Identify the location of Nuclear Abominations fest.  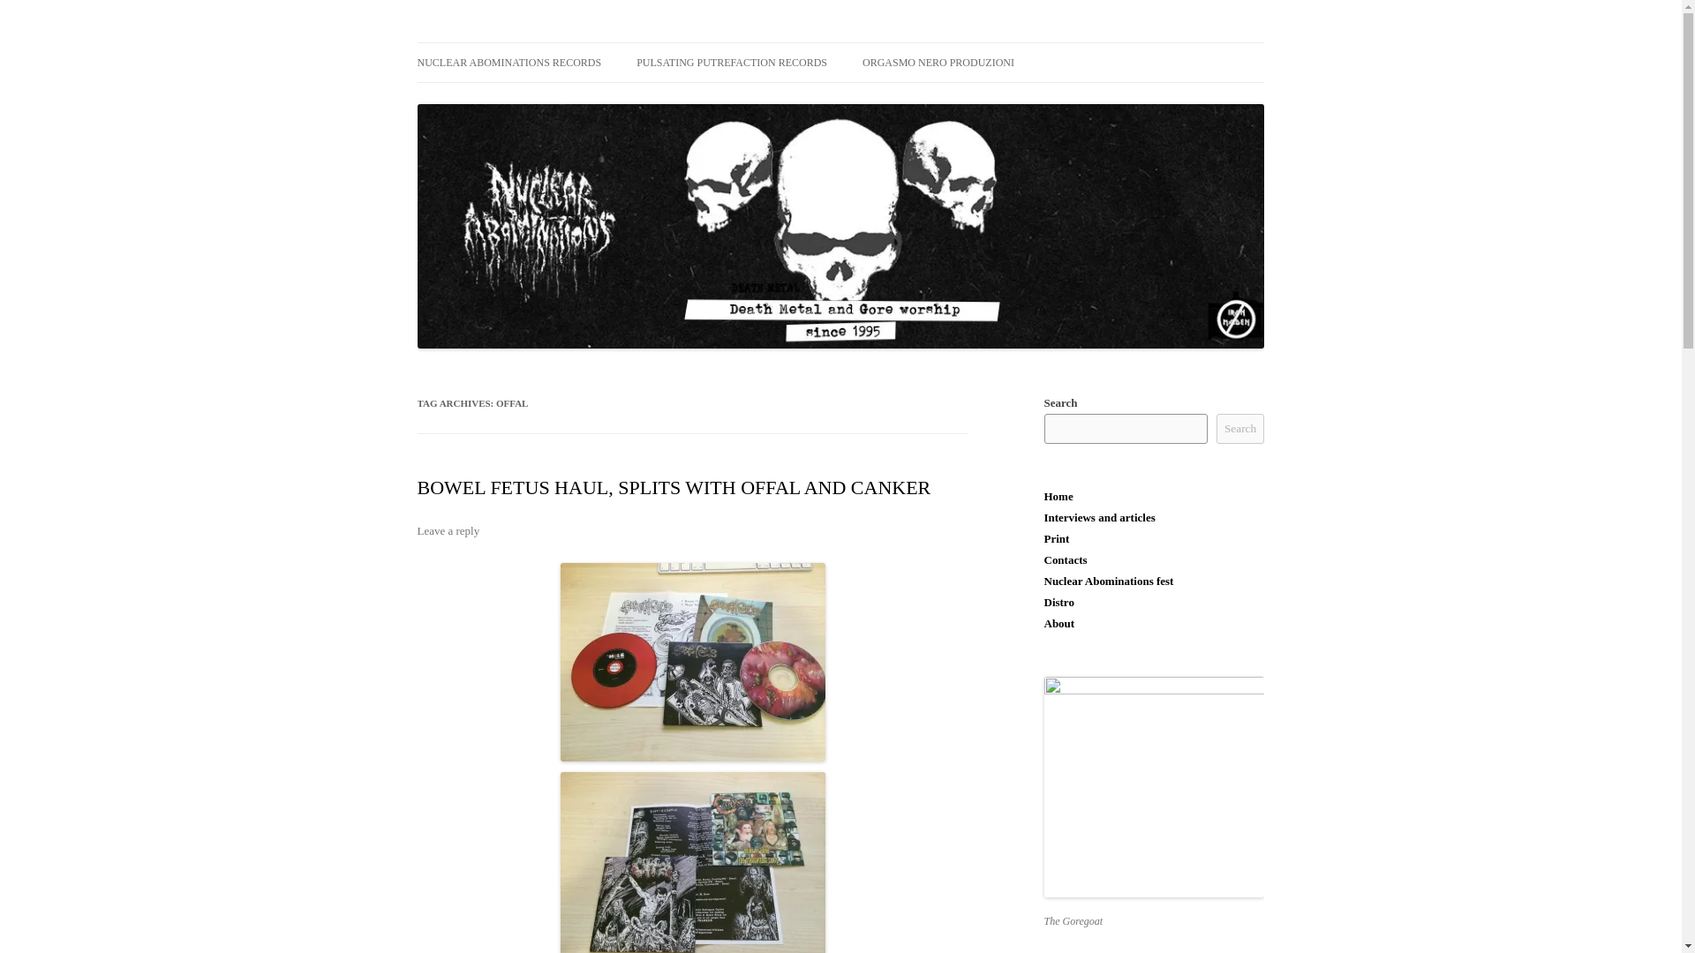
(1108, 581).